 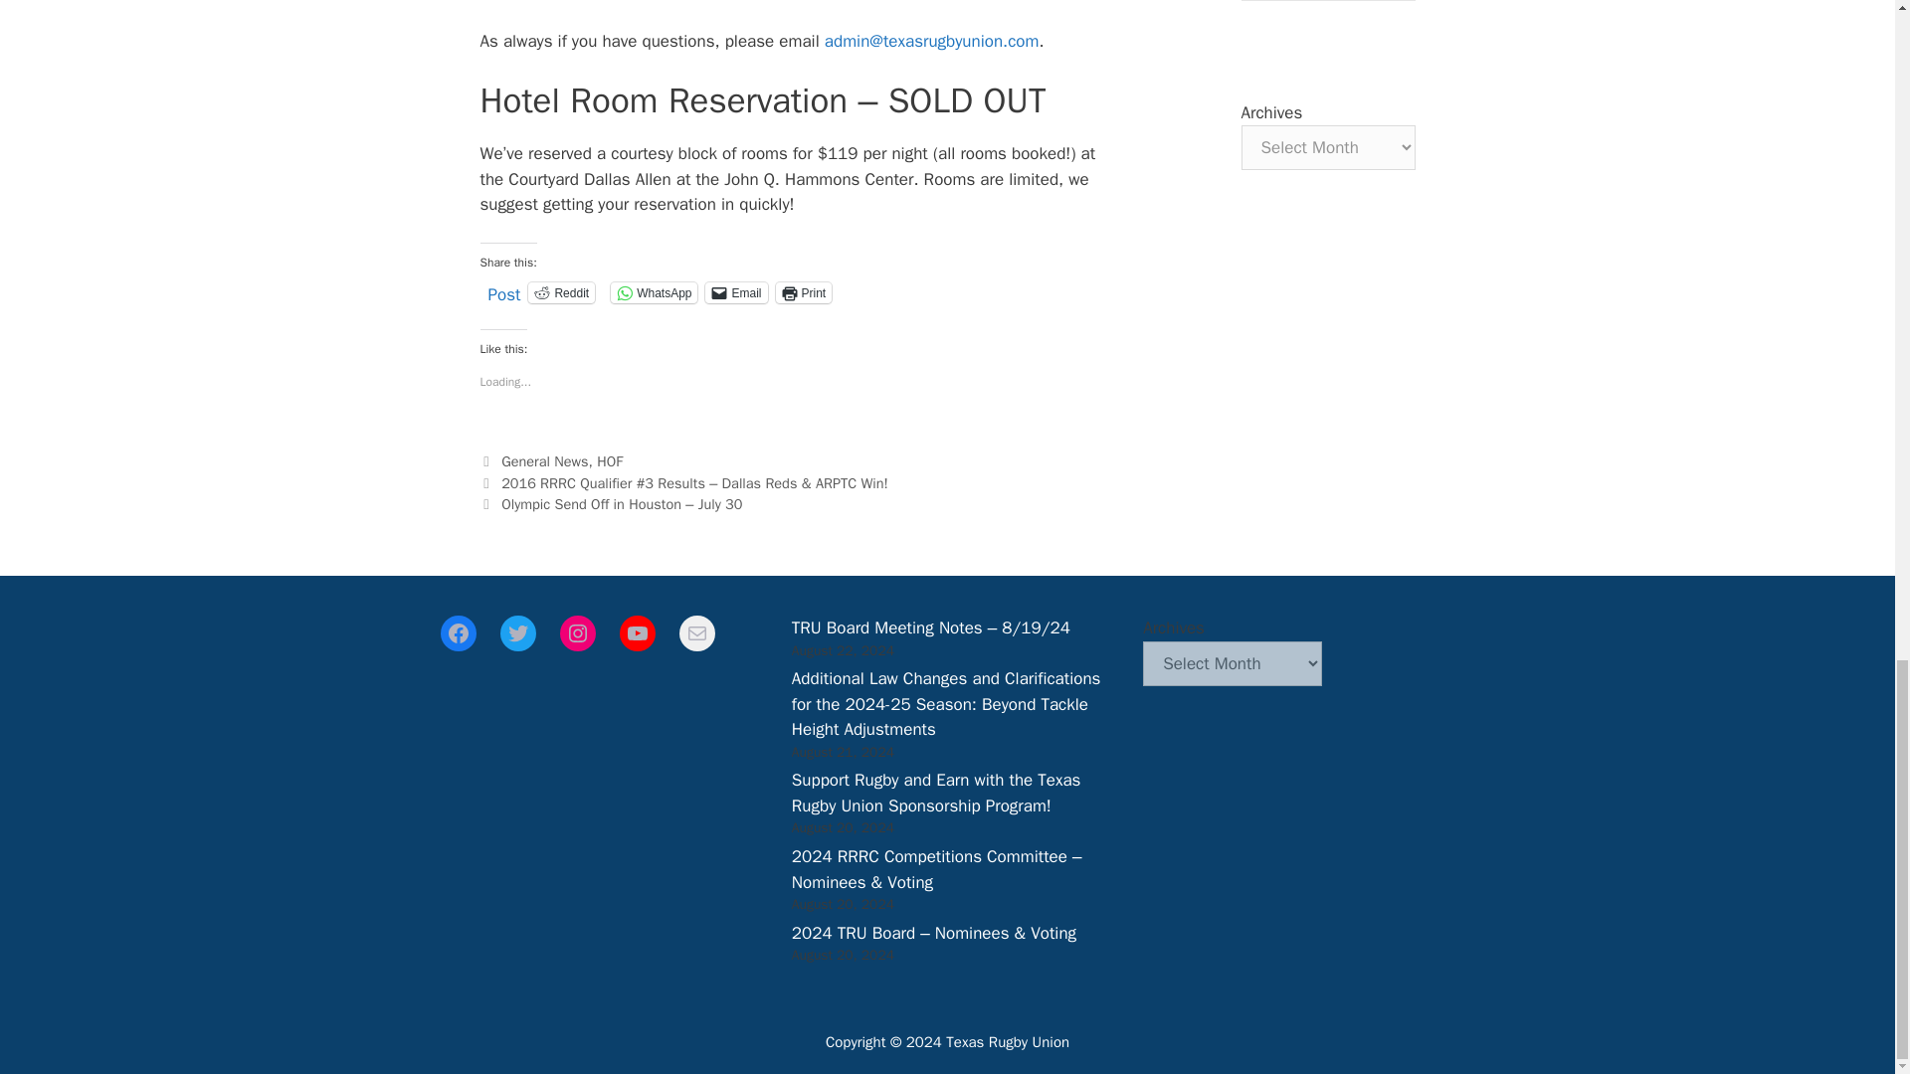 What do you see at coordinates (804, 292) in the screenshot?
I see `Click to print` at bounding box center [804, 292].